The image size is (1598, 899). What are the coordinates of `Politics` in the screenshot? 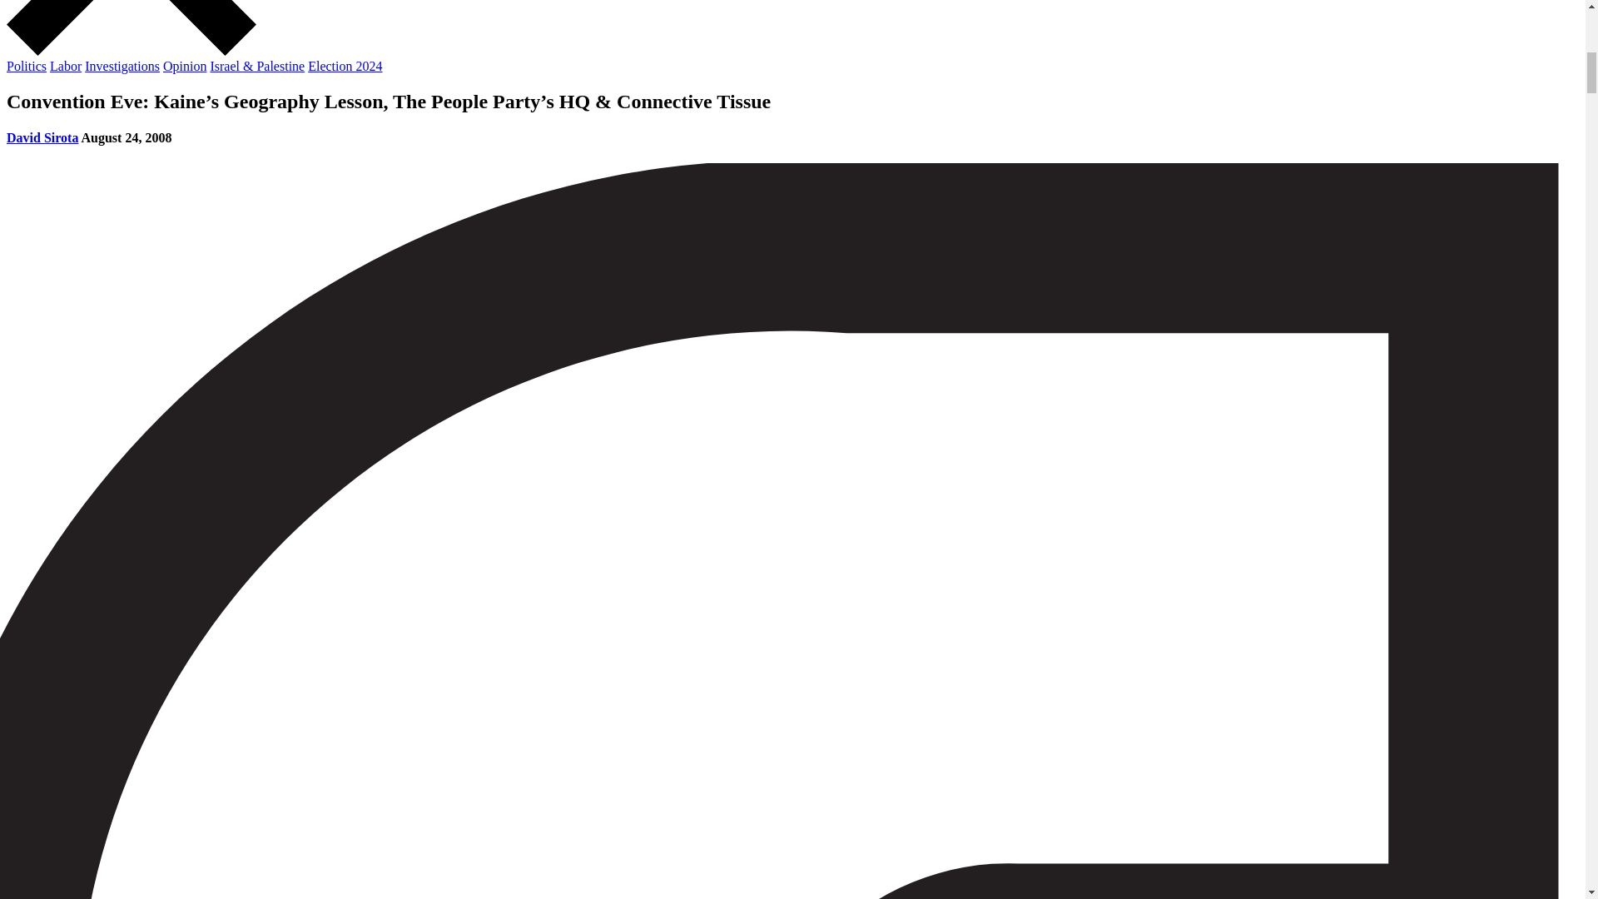 It's located at (26, 66).